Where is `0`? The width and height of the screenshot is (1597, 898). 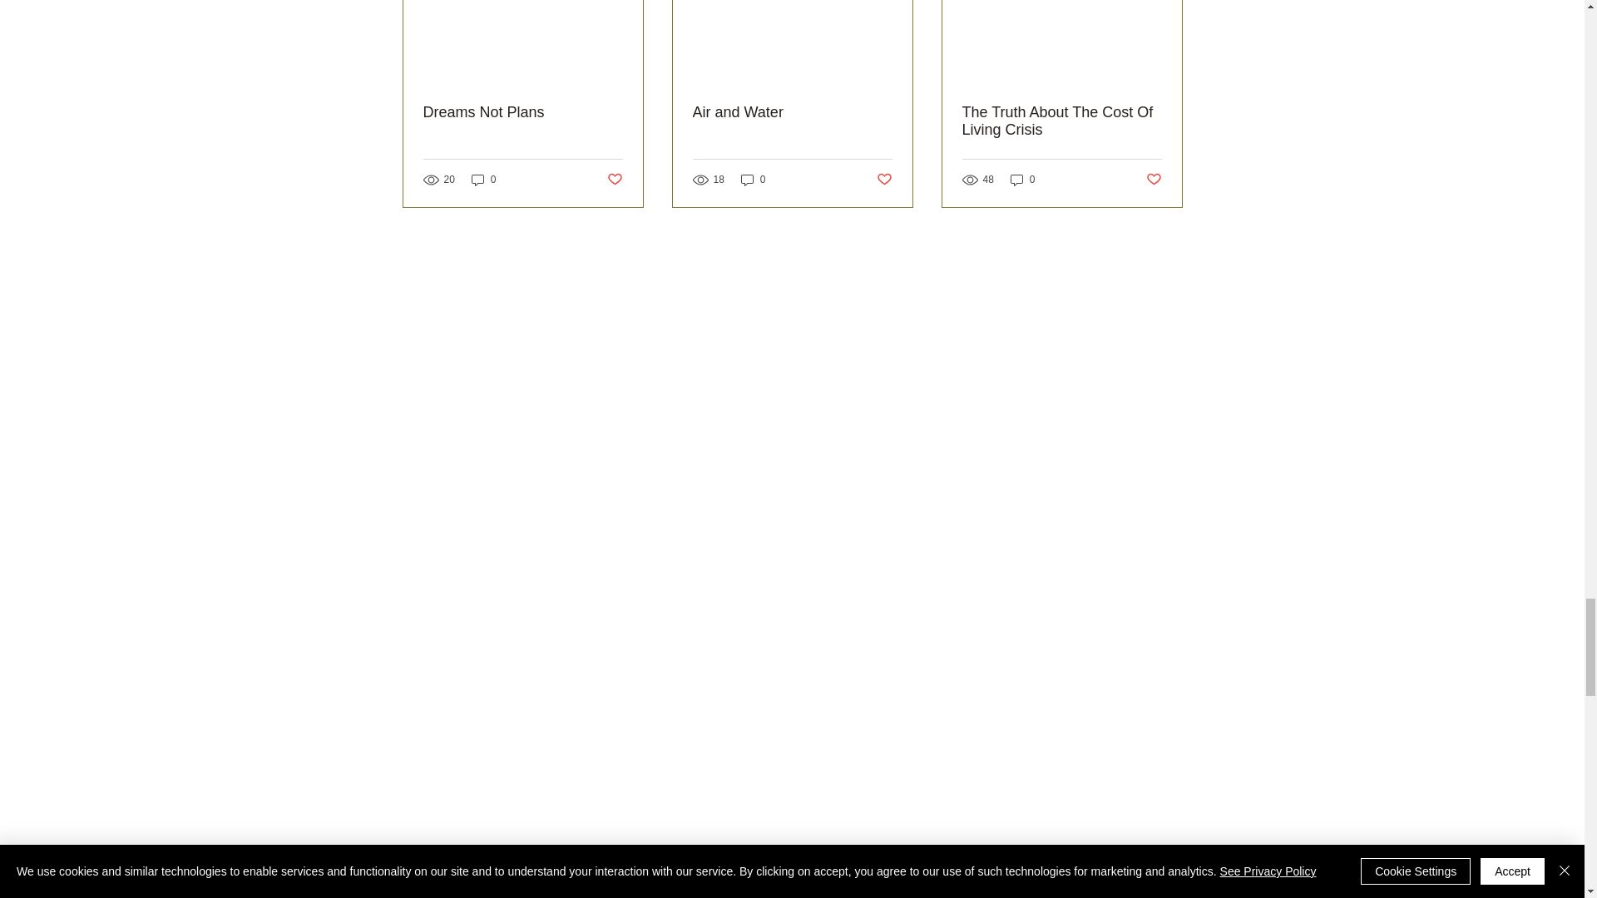 0 is located at coordinates (1023, 180).